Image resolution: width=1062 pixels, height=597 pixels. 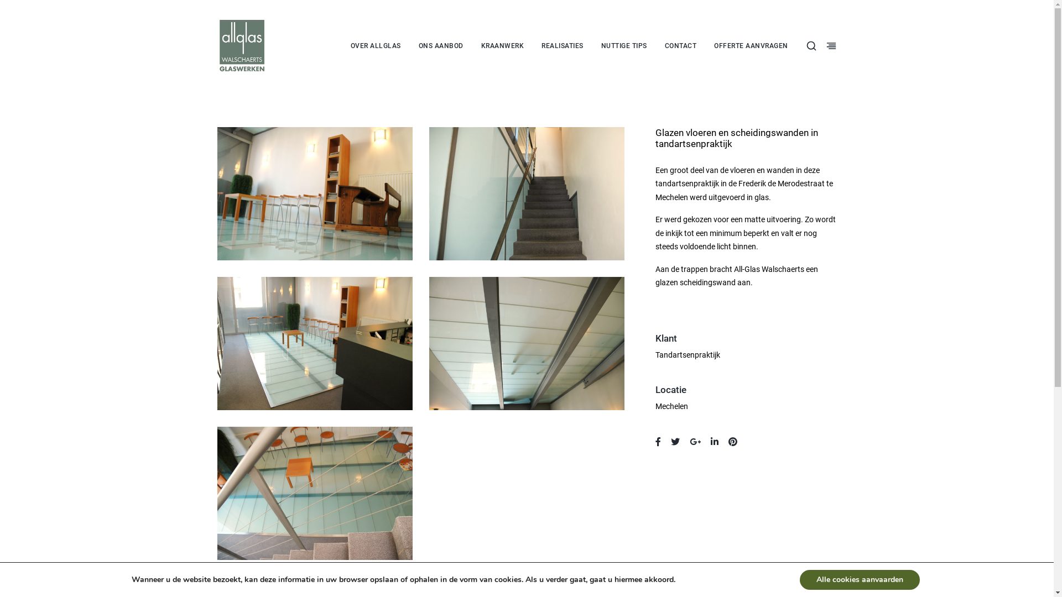 What do you see at coordinates (503, 45) in the screenshot?
I see `KRAANWERK` at bounding box center [503, 45].